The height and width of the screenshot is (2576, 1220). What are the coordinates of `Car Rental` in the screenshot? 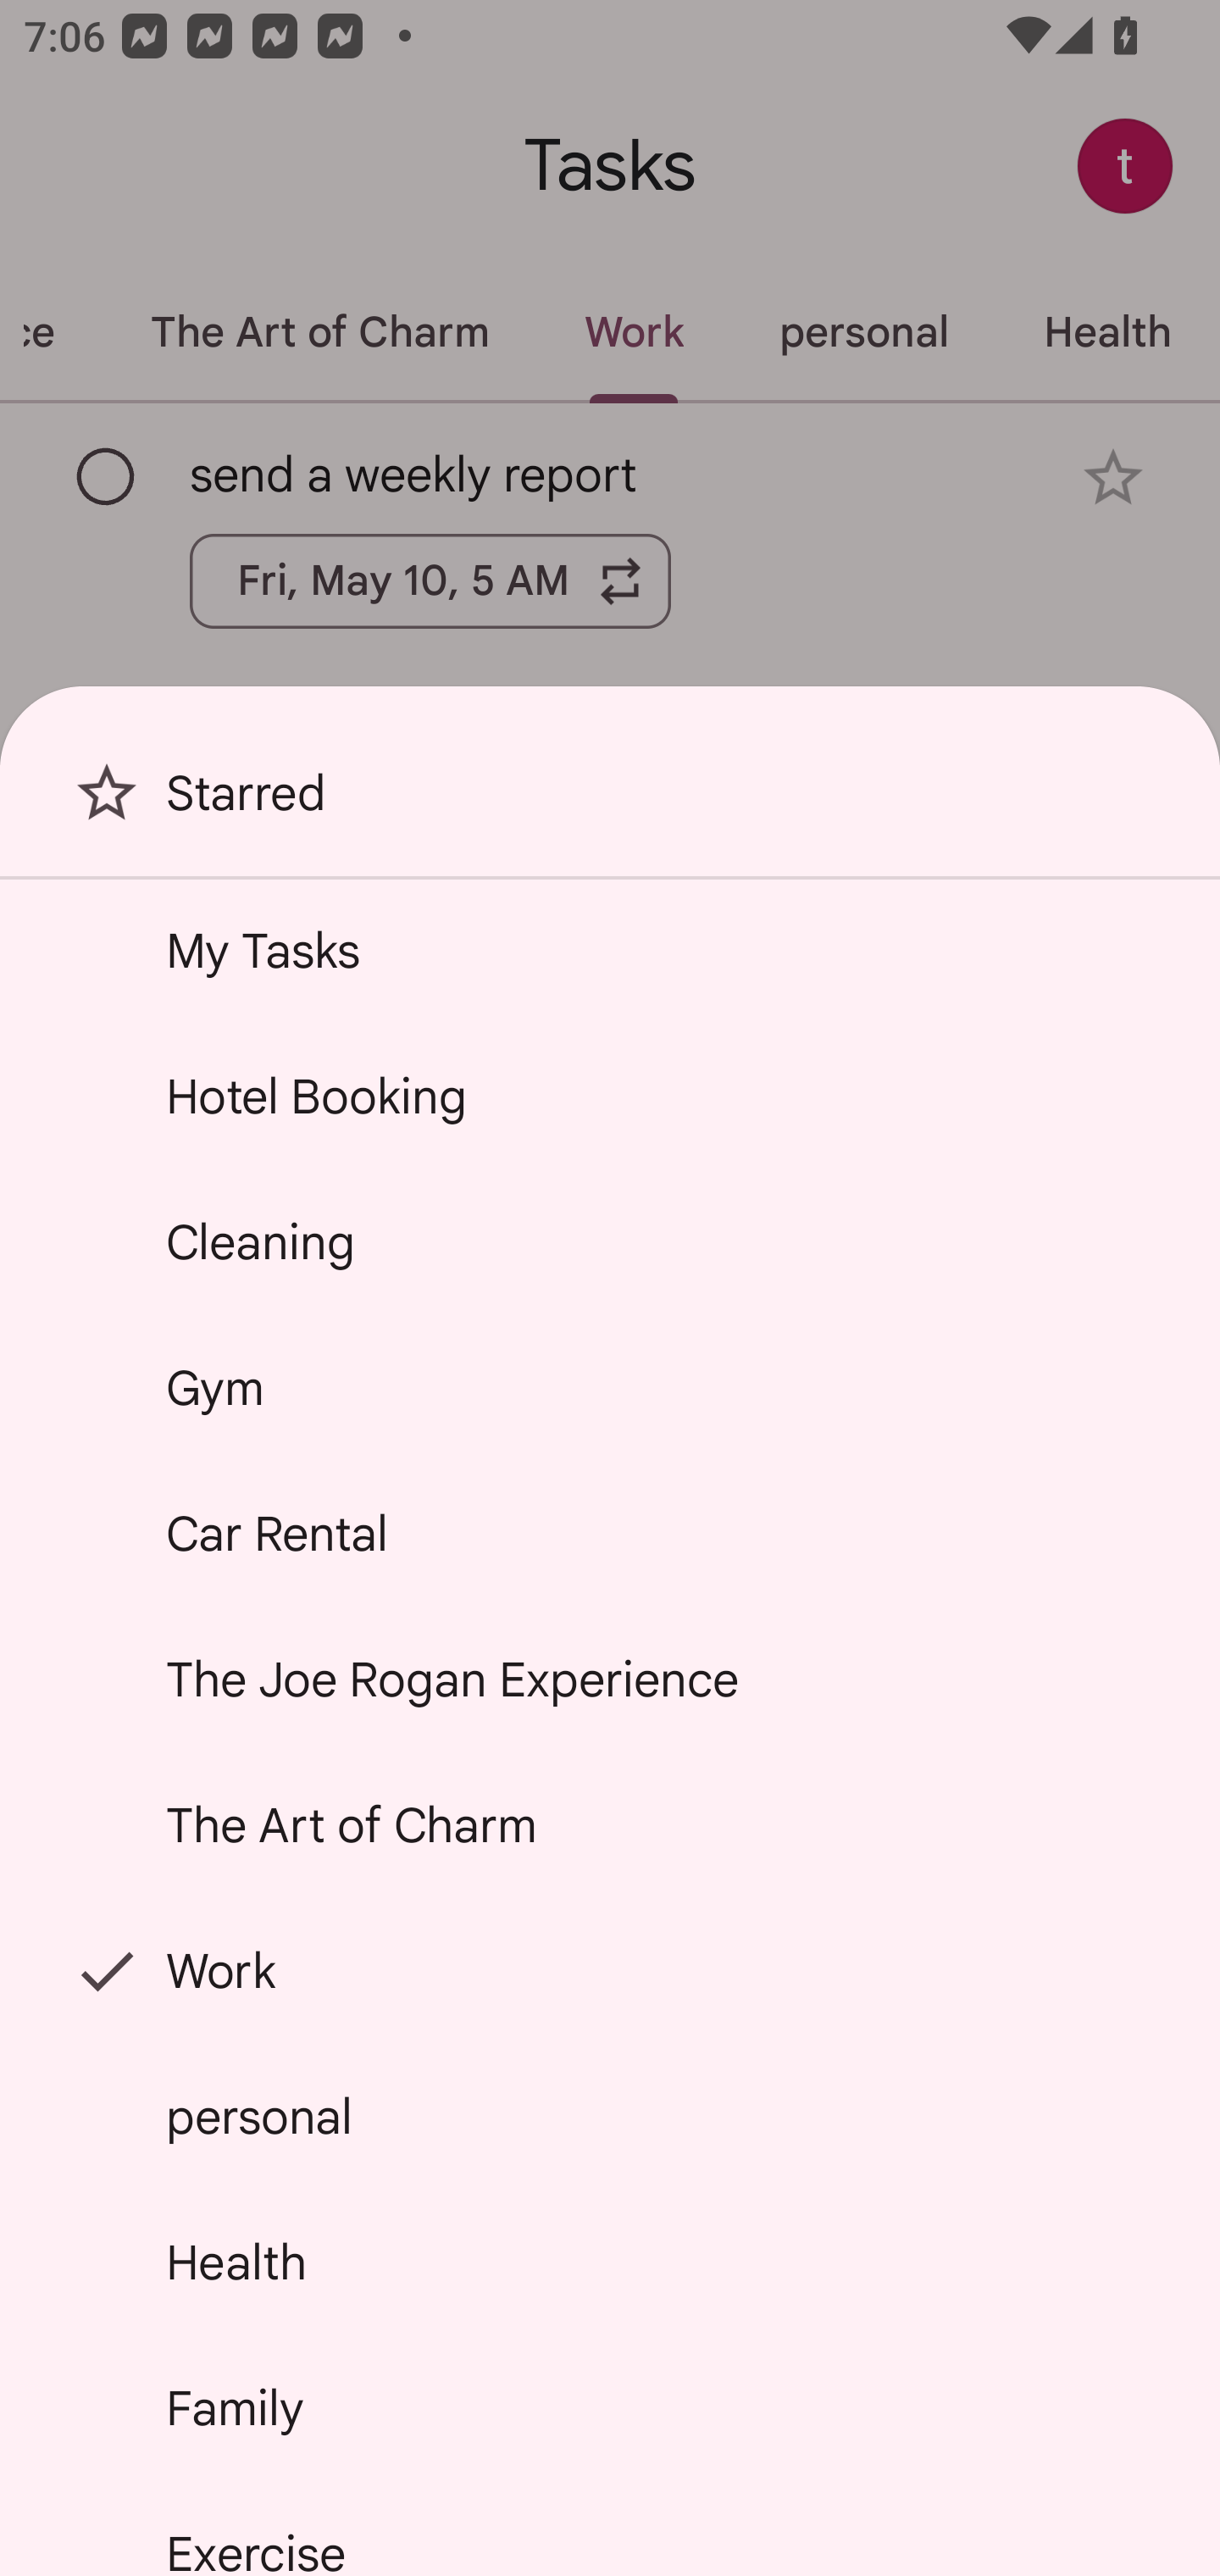 It's located at (610, 1534).